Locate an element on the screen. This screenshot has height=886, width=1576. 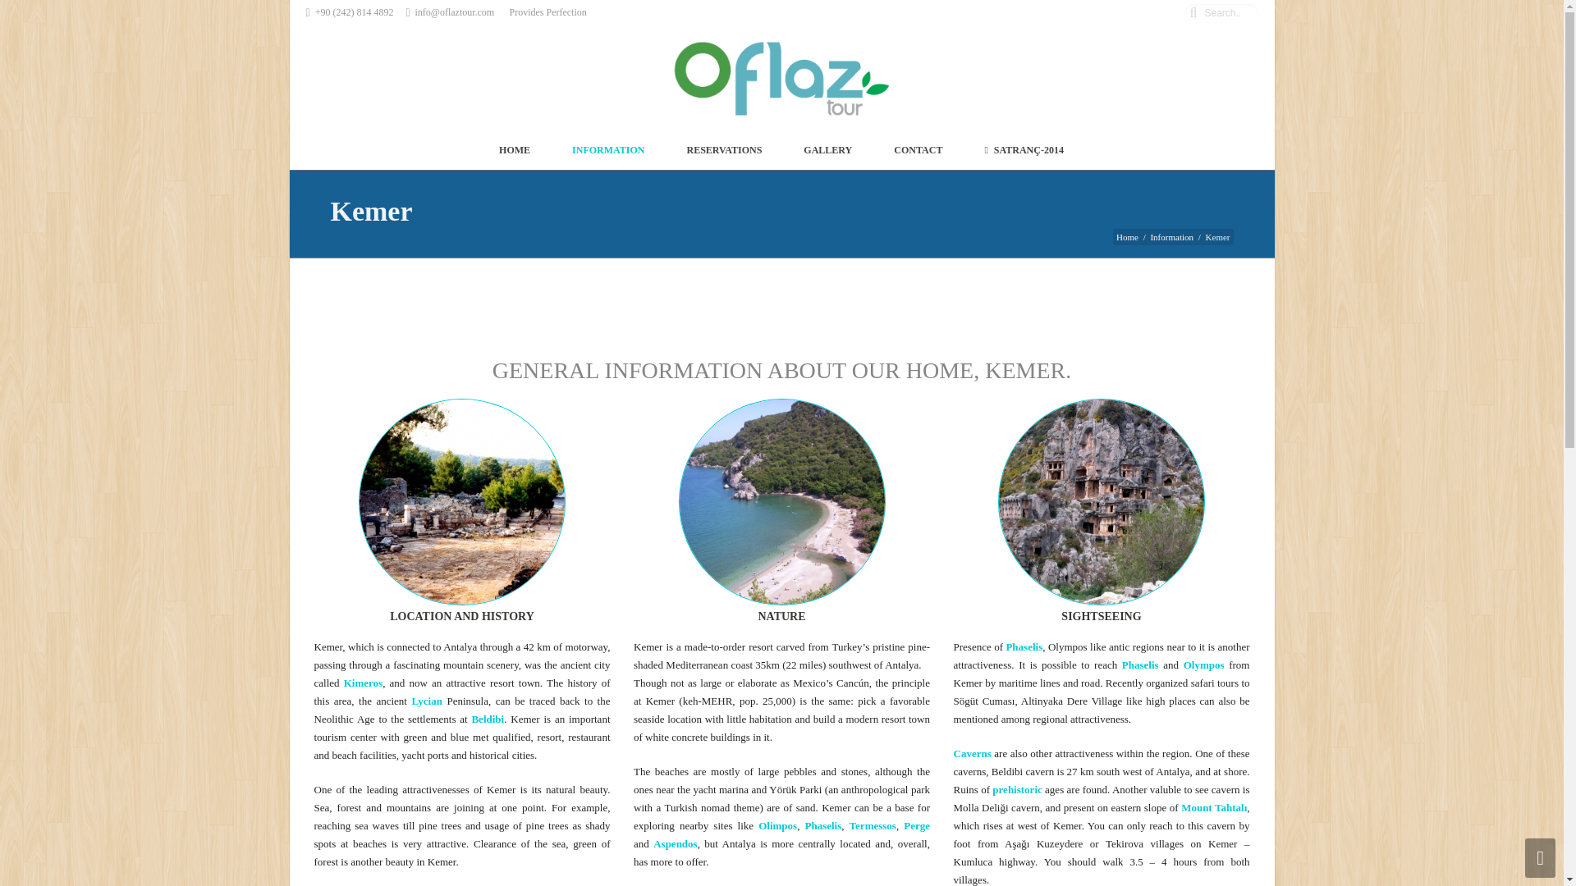
RESERVATIONS is located at coordinates (725, 149).